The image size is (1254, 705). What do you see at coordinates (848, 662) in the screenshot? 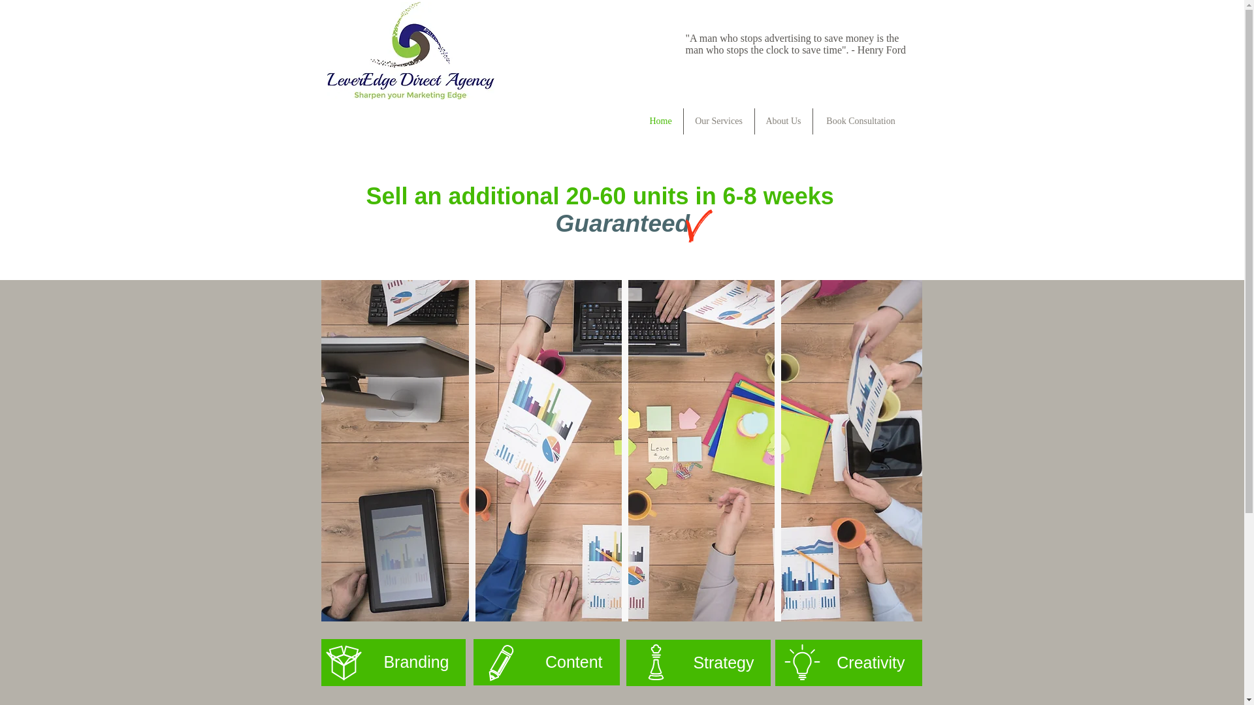
I see `Creativity` at bounding box center [848, 662].